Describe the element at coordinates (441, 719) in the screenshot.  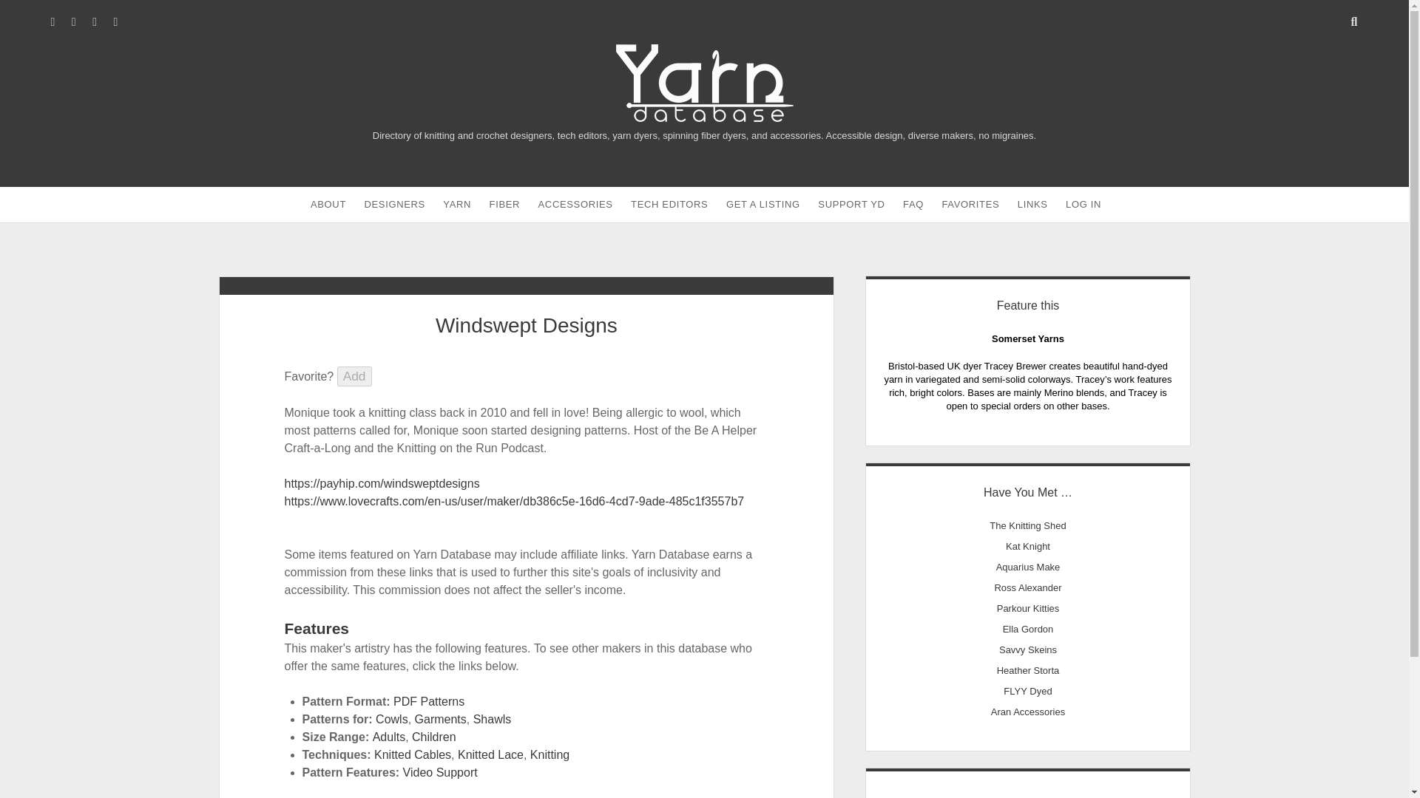
I see `Garments` at that location.